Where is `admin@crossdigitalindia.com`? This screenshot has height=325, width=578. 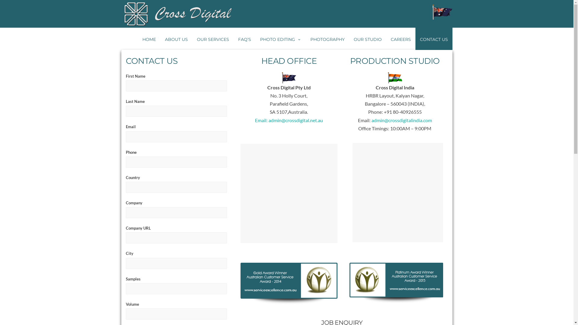
admin@crossdigitalindia.com is located at coordinates (402, 120).